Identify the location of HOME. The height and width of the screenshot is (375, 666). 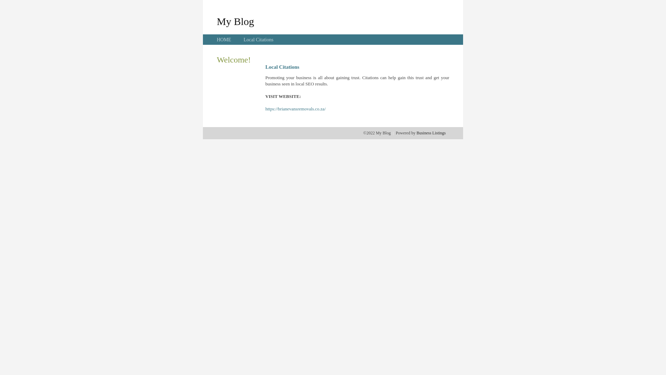
(224, 40).